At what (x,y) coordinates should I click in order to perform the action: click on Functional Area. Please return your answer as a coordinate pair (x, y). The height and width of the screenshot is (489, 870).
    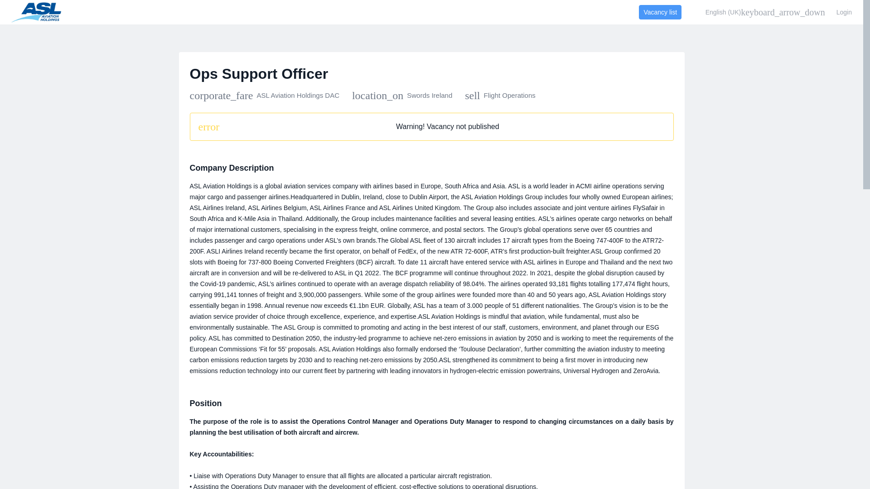
    Looking at the image, I should click on (500, 95).